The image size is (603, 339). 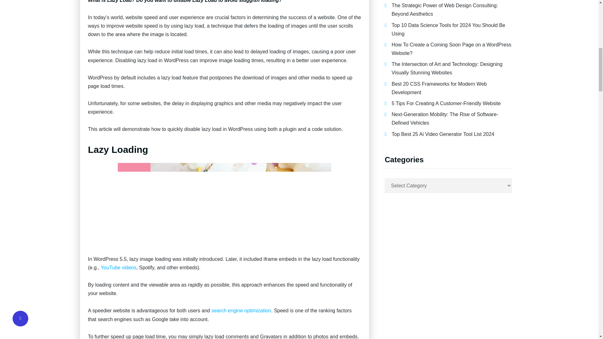 What do you see at coordinates (451, 49) in the screenshot?
I see `How To Create a Coming Soon Page on a WordPress Website?` at bounding box center [451, 49].